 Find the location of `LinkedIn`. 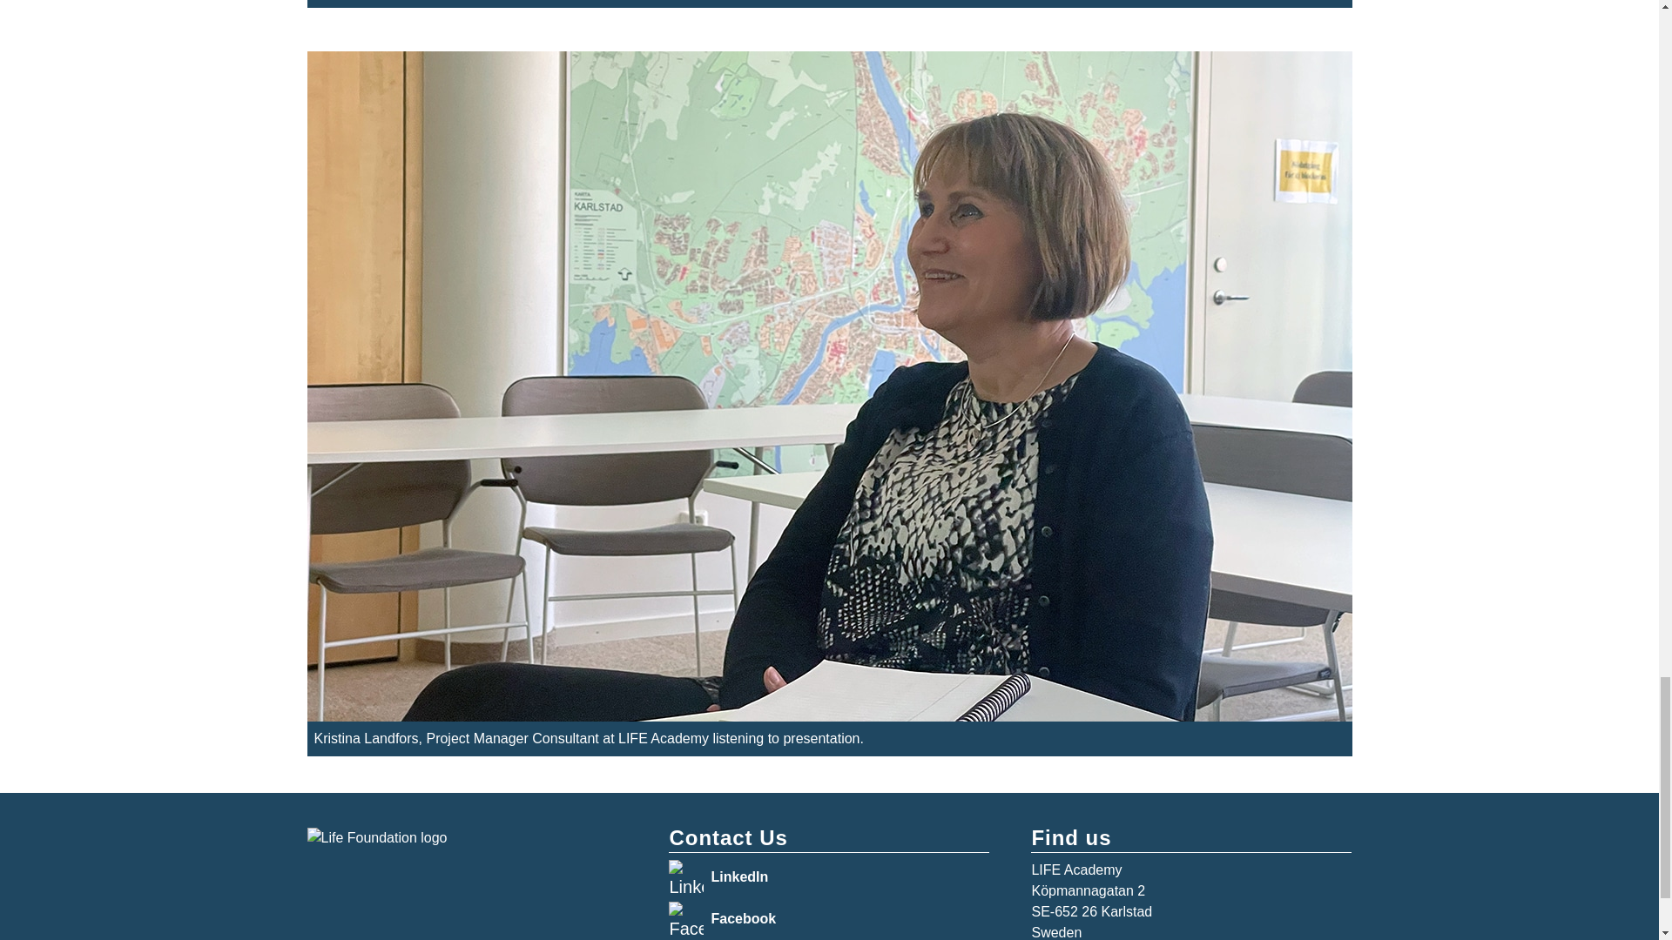

LinkedIn is located at coordinates (738, 877).